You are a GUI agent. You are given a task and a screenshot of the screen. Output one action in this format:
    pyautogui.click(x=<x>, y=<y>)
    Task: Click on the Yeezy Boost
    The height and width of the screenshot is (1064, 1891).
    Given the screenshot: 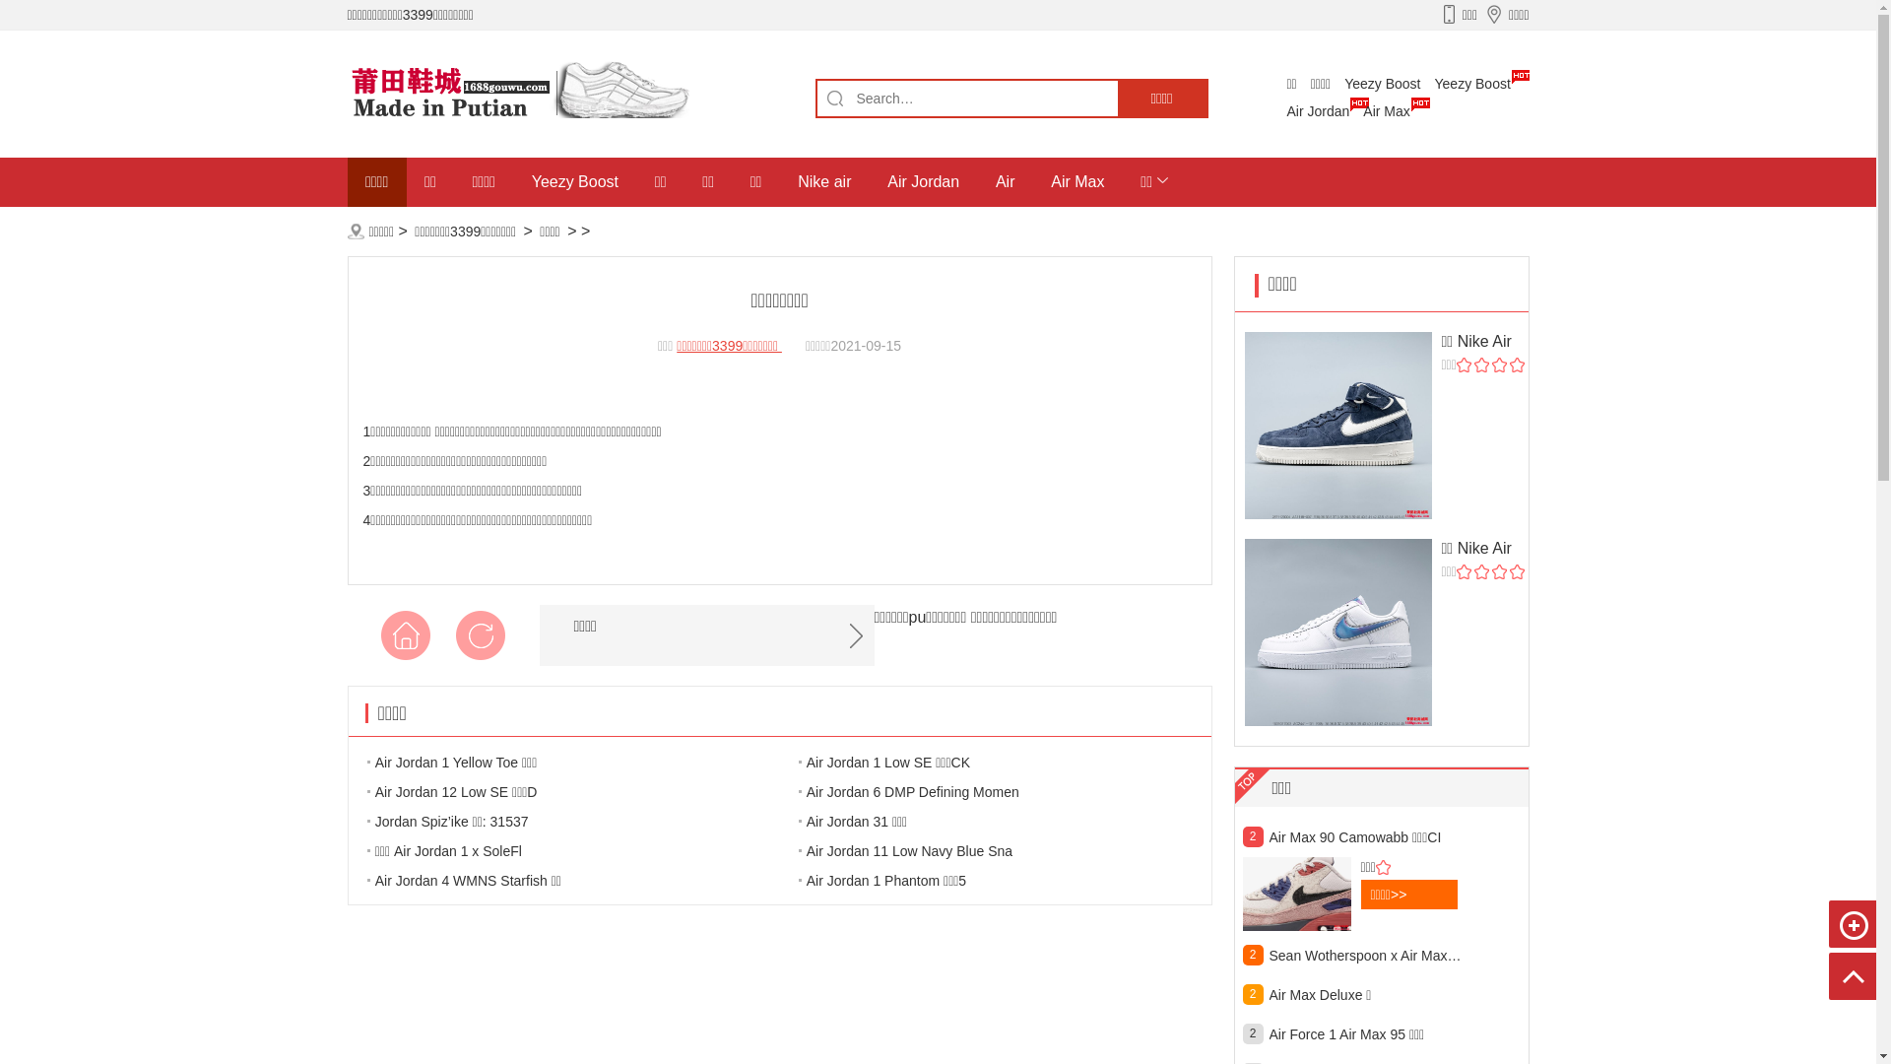 What is the action you would take?
    pyautogui.click(x=575, y=182)
    